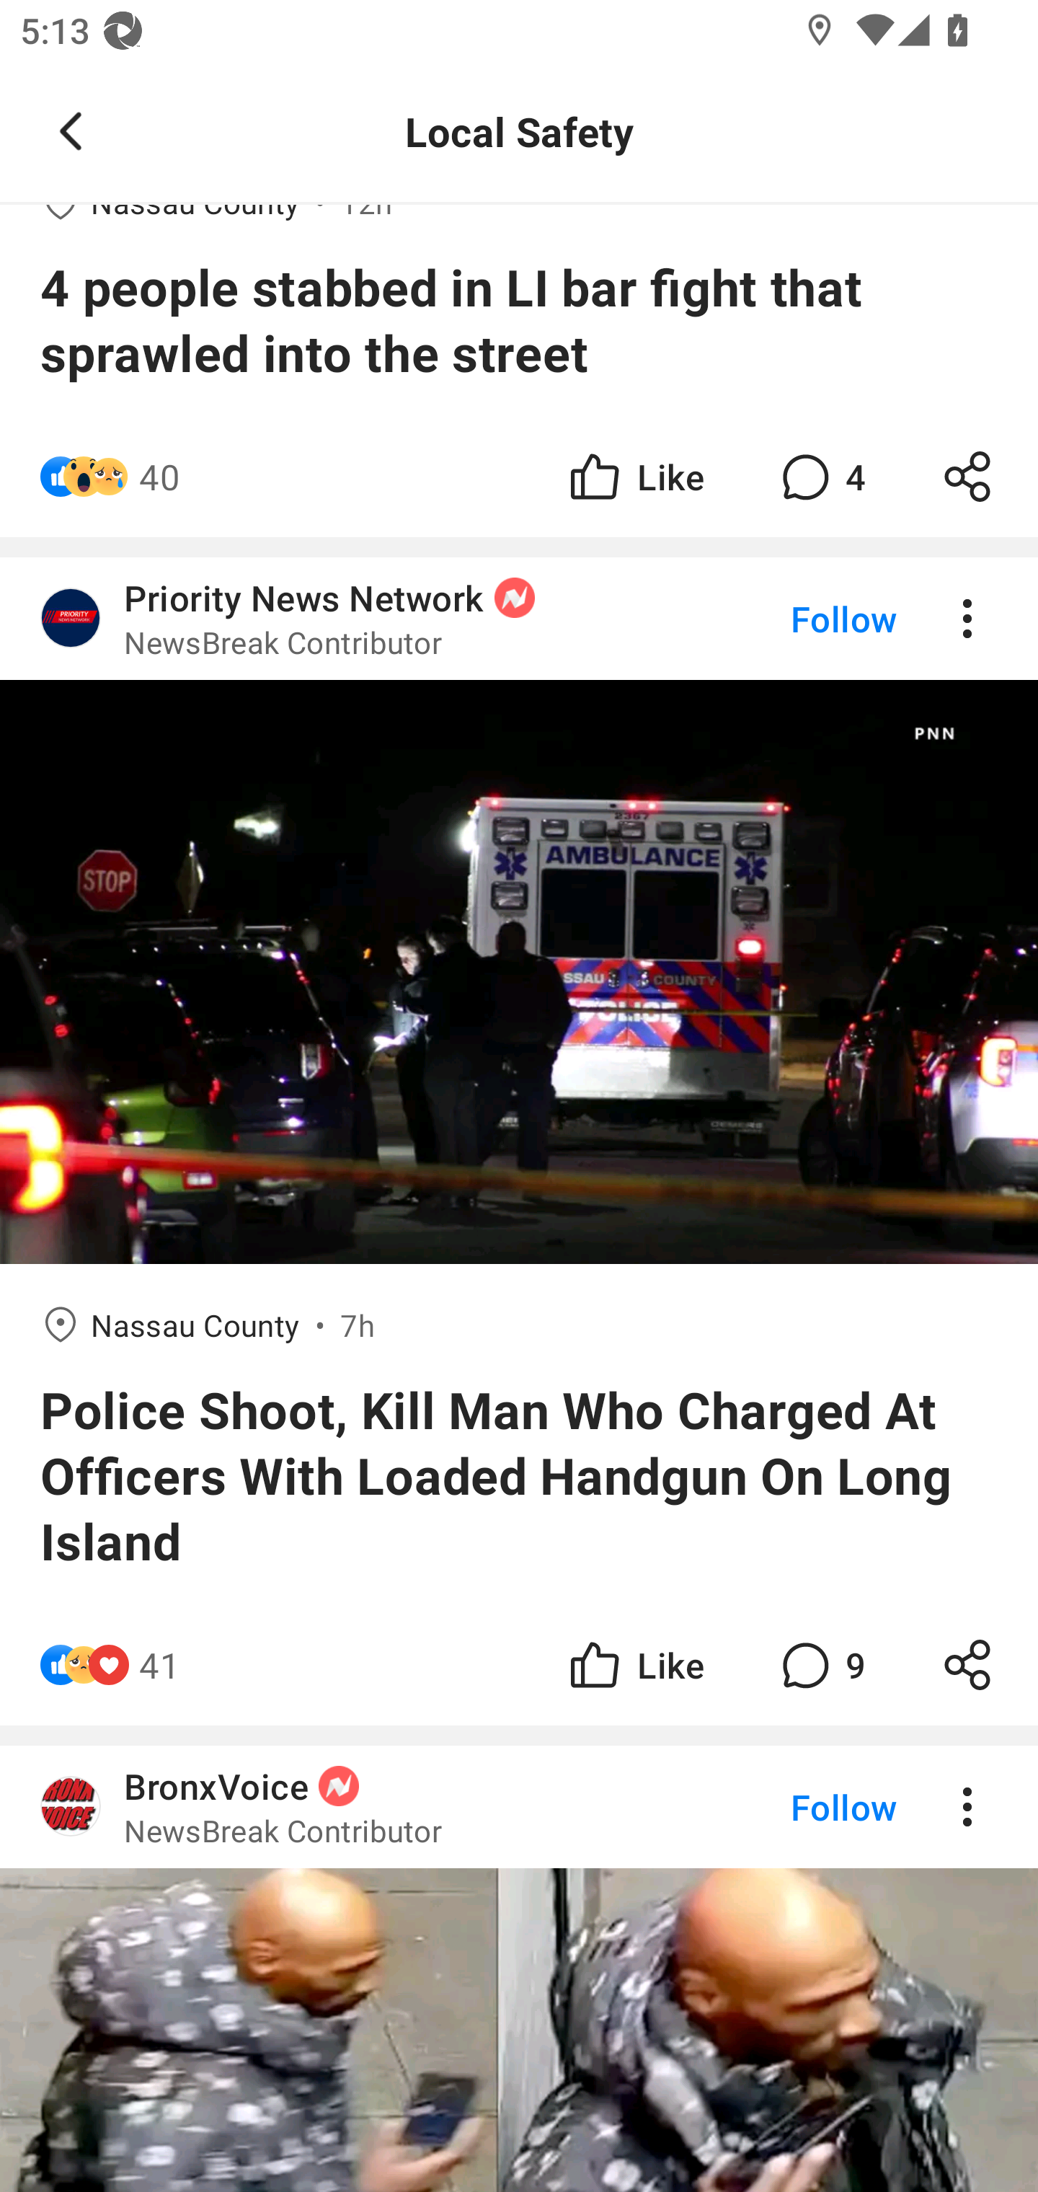  Describe the element at coordinates (634, 476) in the screenshot. I see `Like` at that location.